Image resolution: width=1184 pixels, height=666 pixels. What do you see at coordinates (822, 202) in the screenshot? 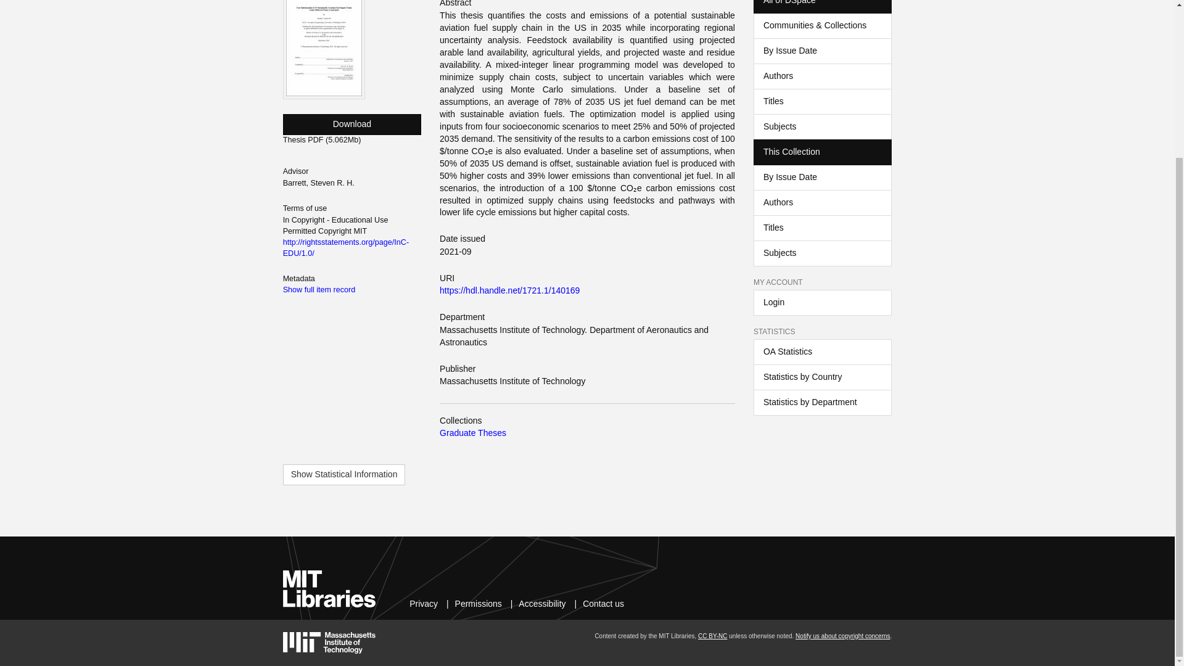
I see `Authors` at bounding box center [822, 202].